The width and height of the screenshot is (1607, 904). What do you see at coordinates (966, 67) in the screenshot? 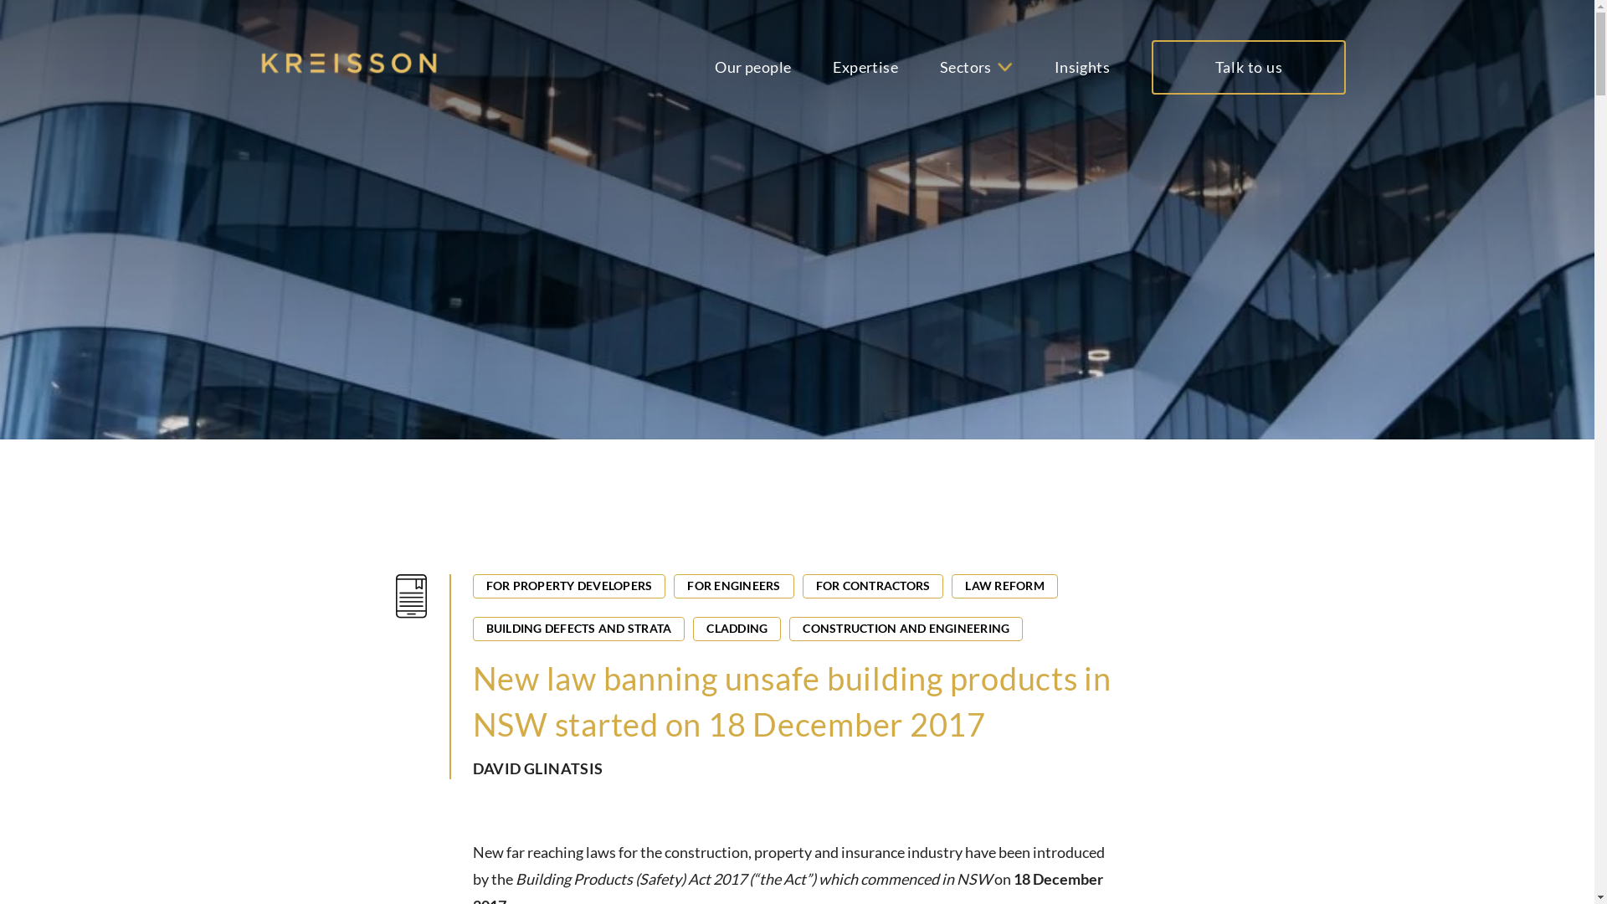
I see `Sectors` at bounding box center [966, 67].